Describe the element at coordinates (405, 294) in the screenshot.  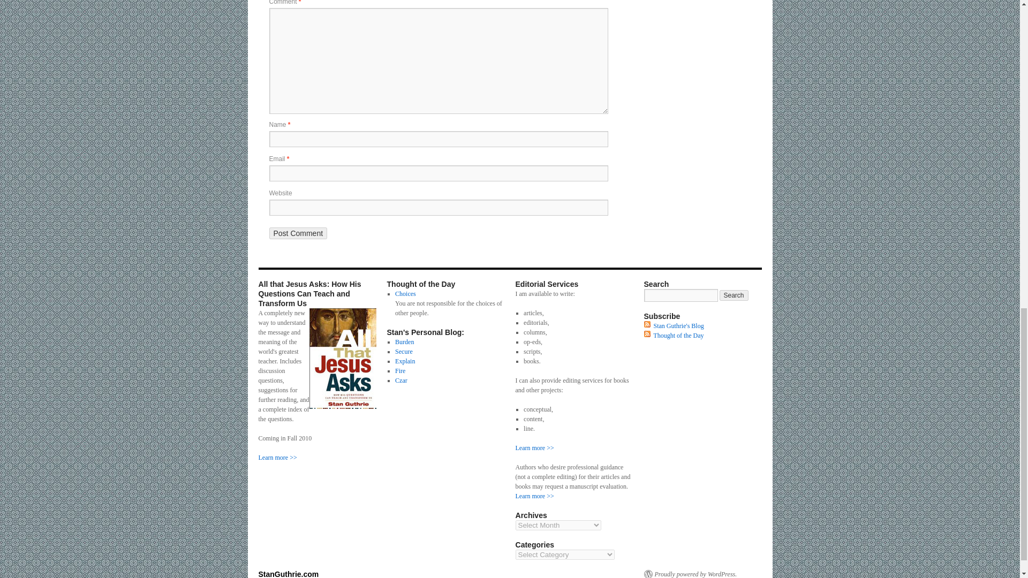
I see `Permanent link to Choices` at that location.